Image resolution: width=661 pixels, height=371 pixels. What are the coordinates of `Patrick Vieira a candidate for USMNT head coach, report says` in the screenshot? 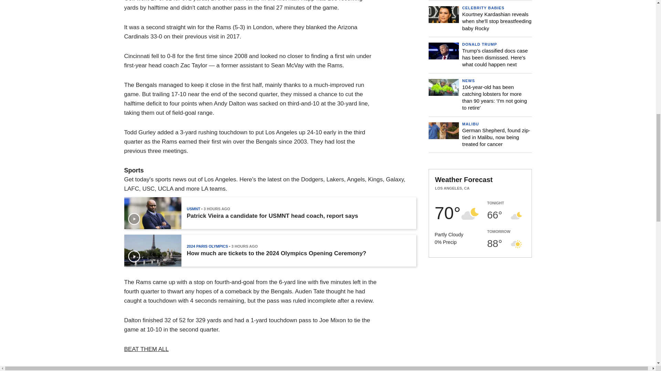 It's located at (272, 216).